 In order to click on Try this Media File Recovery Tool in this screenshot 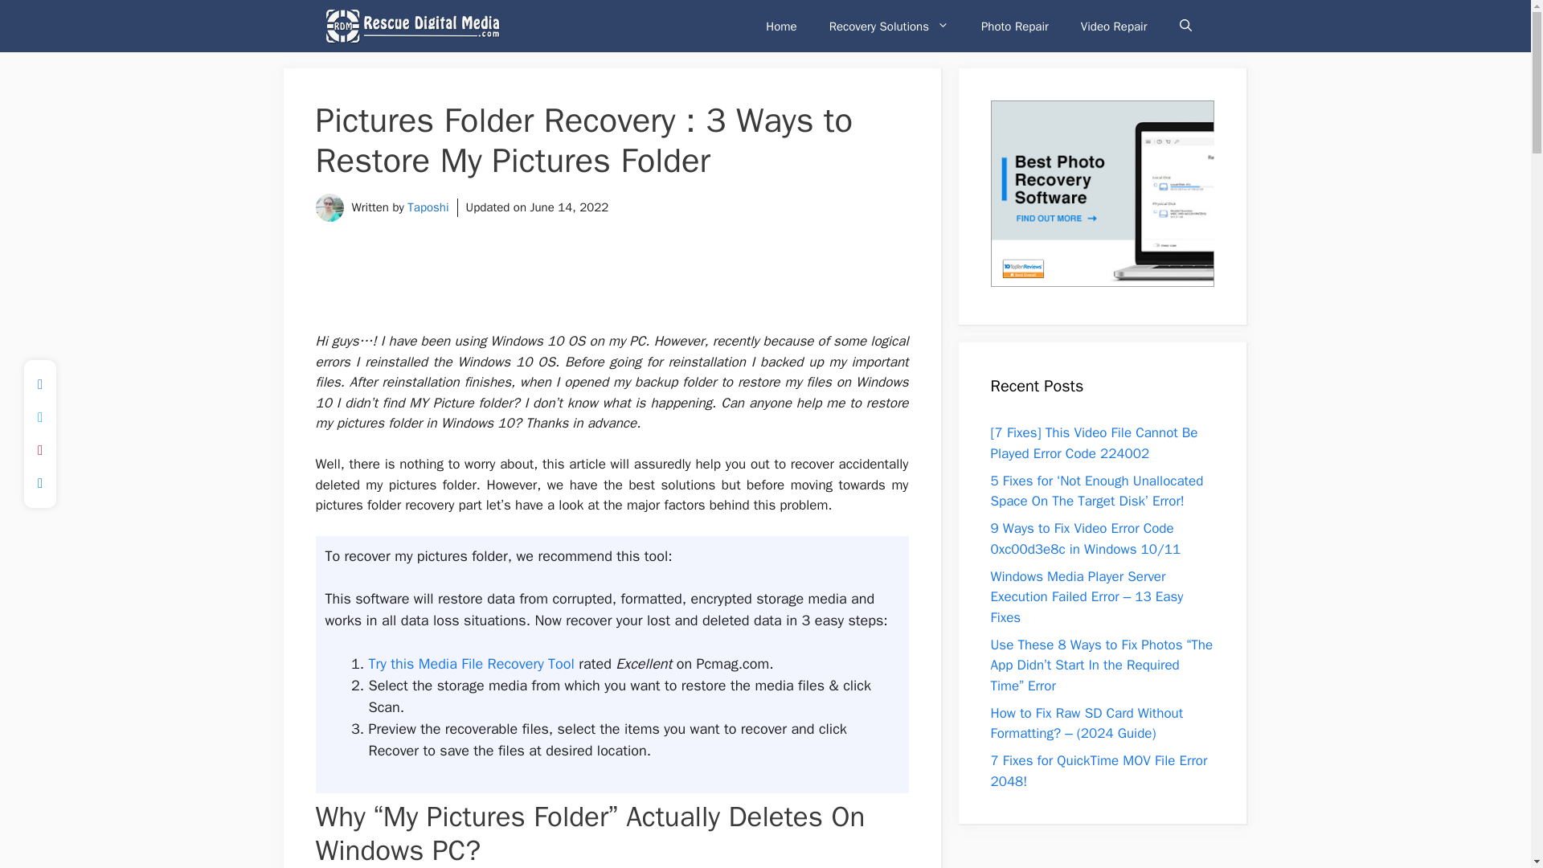, I will do `click(471, 664)`.